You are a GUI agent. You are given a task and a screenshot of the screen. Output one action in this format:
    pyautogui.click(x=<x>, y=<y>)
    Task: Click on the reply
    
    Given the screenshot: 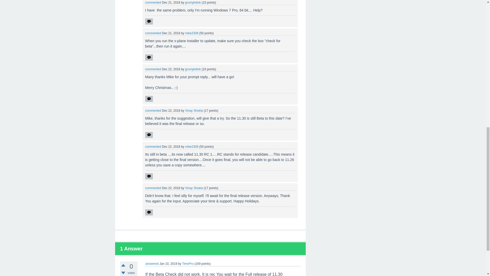 What is the action you would take?
    pyautogui.click(x=149, y=57)
    